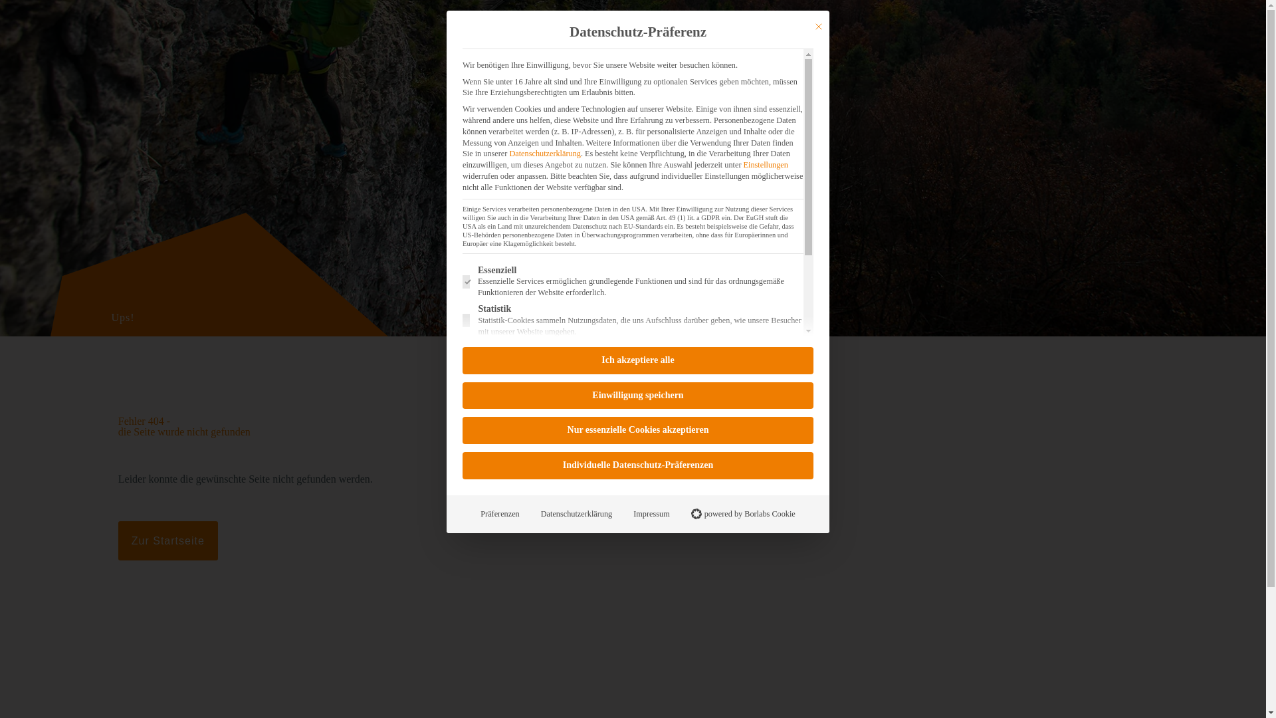  Describe the element at coordinates (766, 164) in the screenshot. I see `Einstellungen` at that location.